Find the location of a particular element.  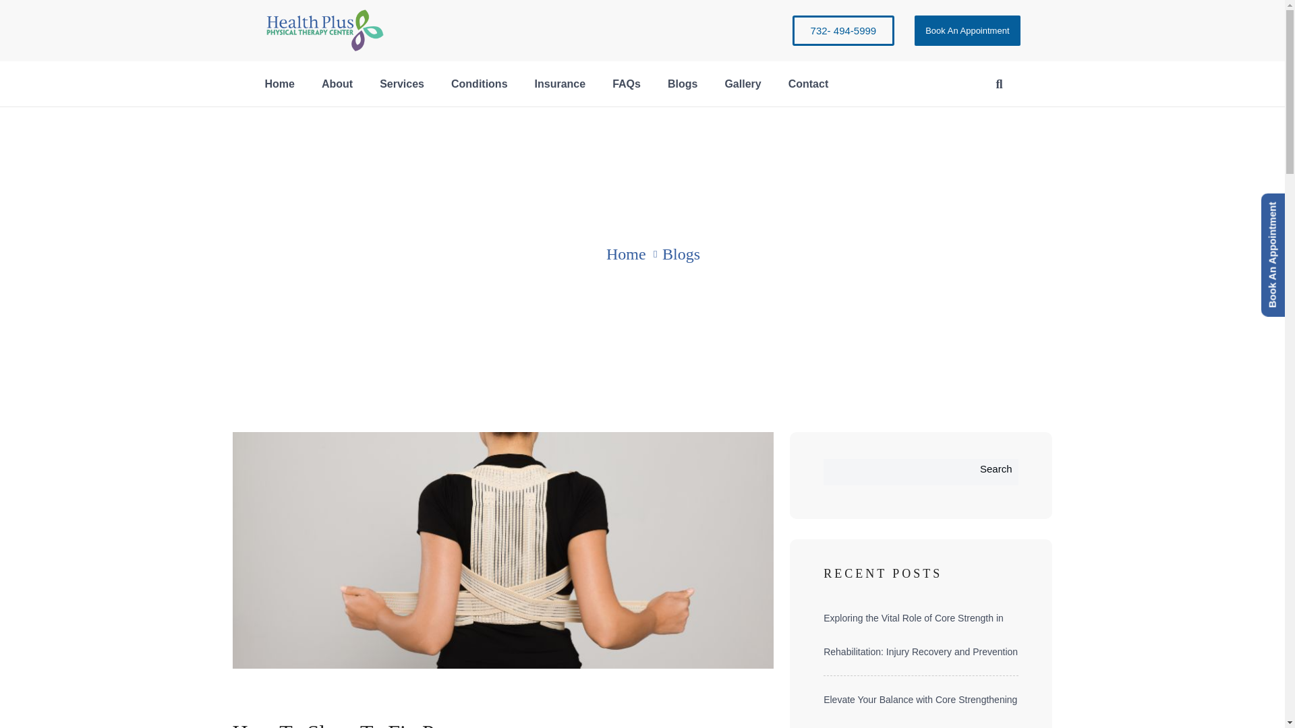

Services is located at coordinates (402, 84).